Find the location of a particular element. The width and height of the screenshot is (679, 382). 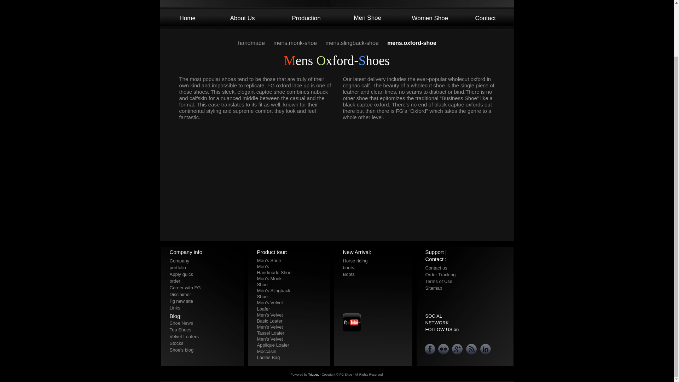

Order Tracking is located at coordinates (440, 274).